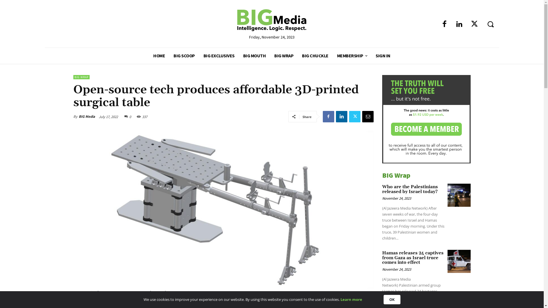 The image size is (548, 308). Describe the element at coordinates (223, 210) in the screenshot. I see `open-source-tech-enabl` at that location.